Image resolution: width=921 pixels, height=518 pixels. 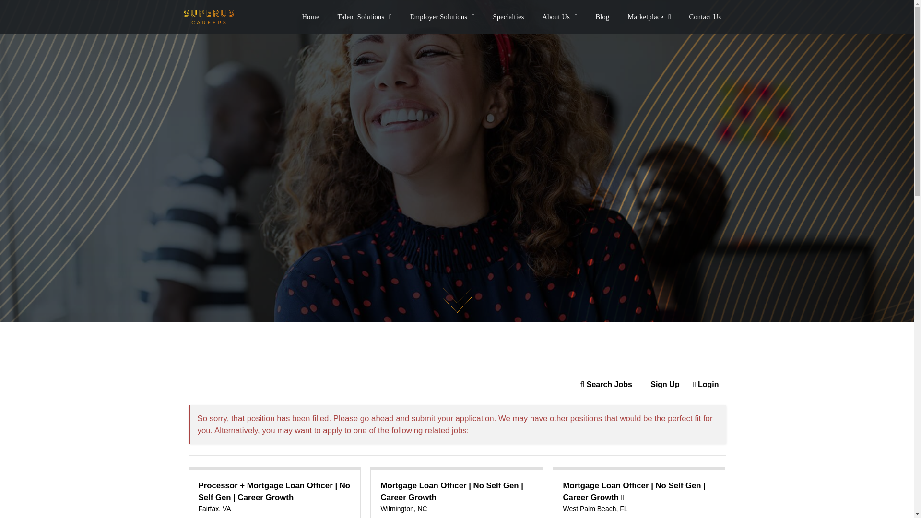 I want to click on Marketplace, so click(x=649, y=16).